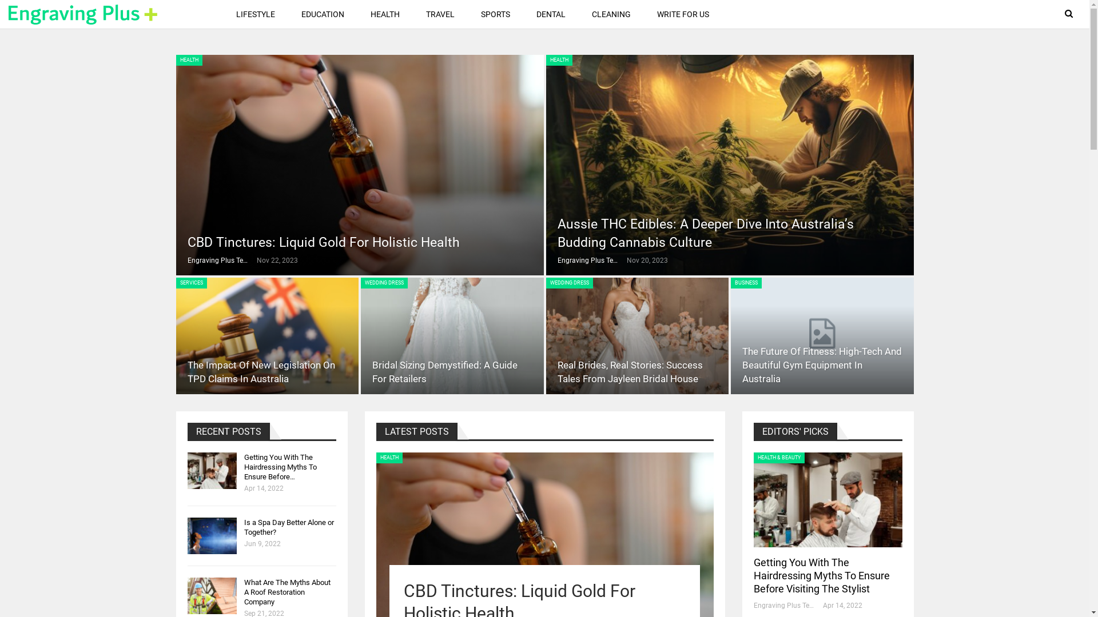 The image size is (1098, 617). What do you see at coordinates (222, 261) in the screenshot?
I see `Engraving Plus Team` at bounding box center [222, 261].